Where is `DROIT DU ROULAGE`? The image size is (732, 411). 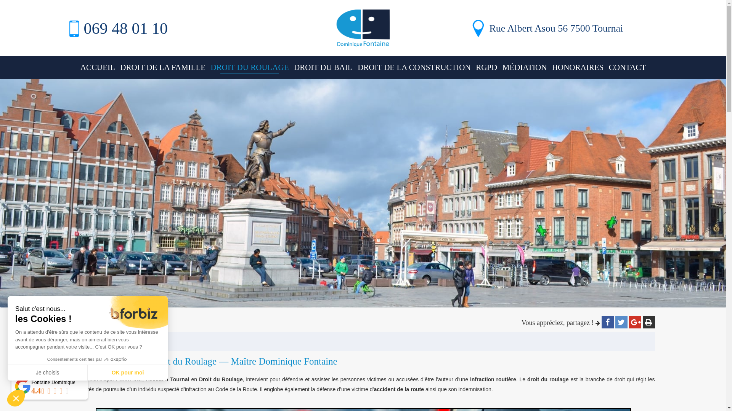 DROIT DU ROULAGE is located at coordinates (250, 67).